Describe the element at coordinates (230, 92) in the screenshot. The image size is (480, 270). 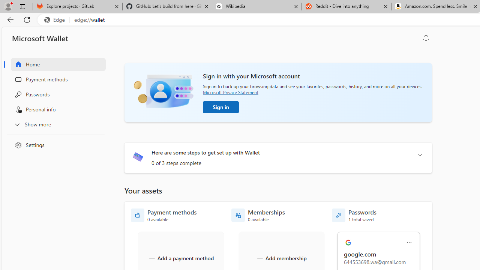
I see `Microsoft Privacy Statement` at that location.